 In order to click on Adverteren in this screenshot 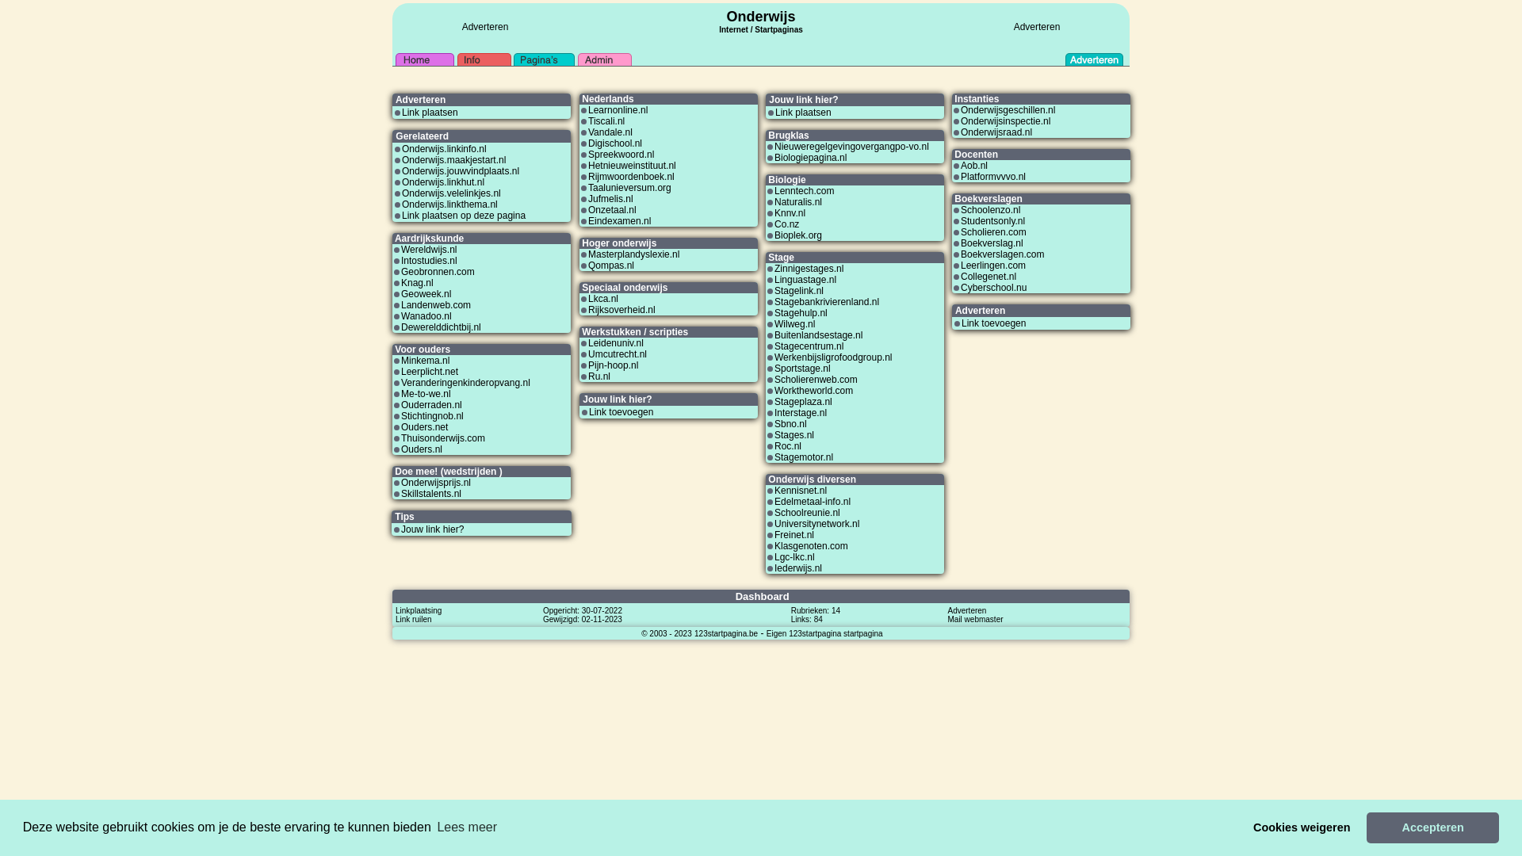, I will do `click(1037, 27)`.